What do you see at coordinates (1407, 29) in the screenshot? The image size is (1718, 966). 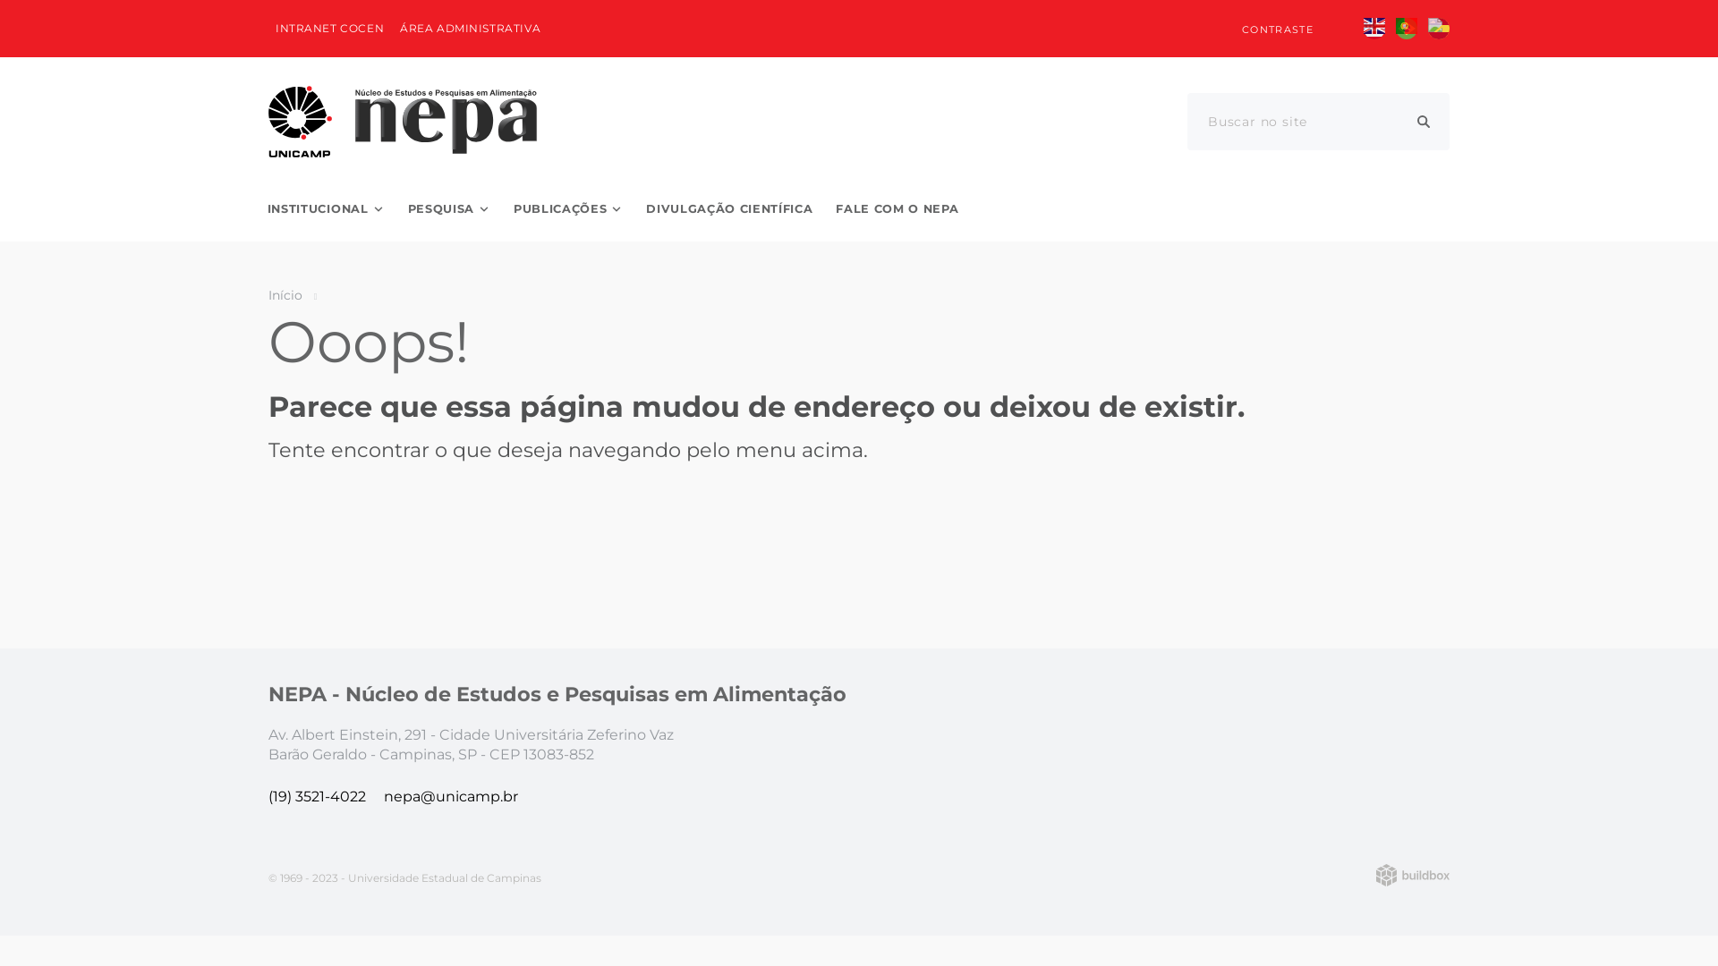 I see `Portuguese` at bounding box center [1407, 29].